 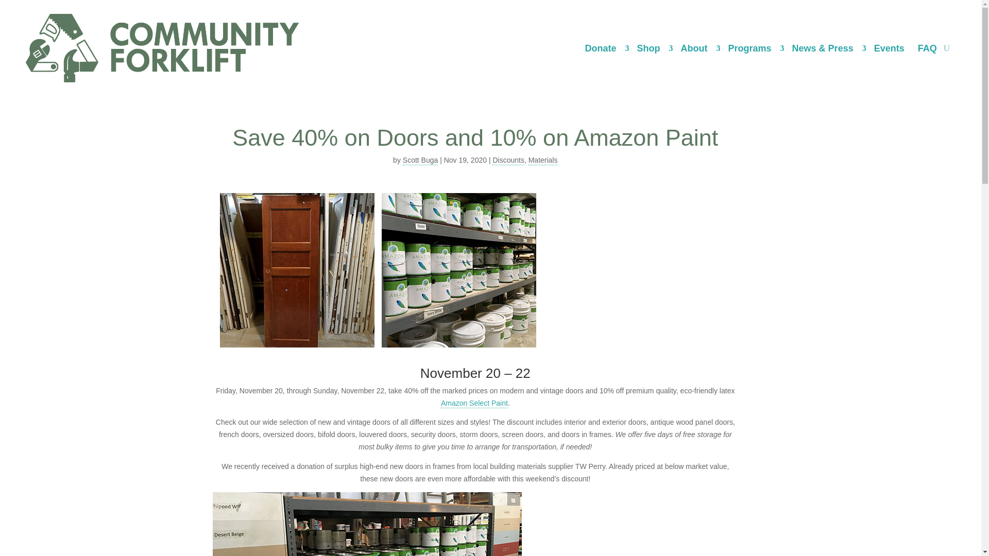 I want to click on Posts by Scott Buga, so click(x=420, y=161).